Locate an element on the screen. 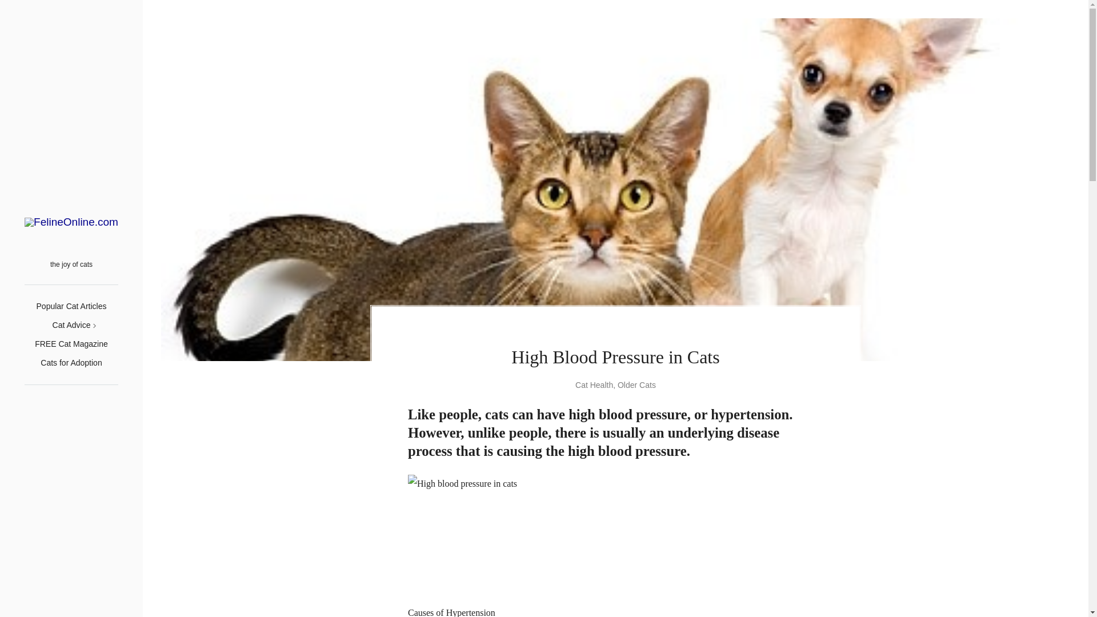  Cat Advice is located at coordinates (72, 324).